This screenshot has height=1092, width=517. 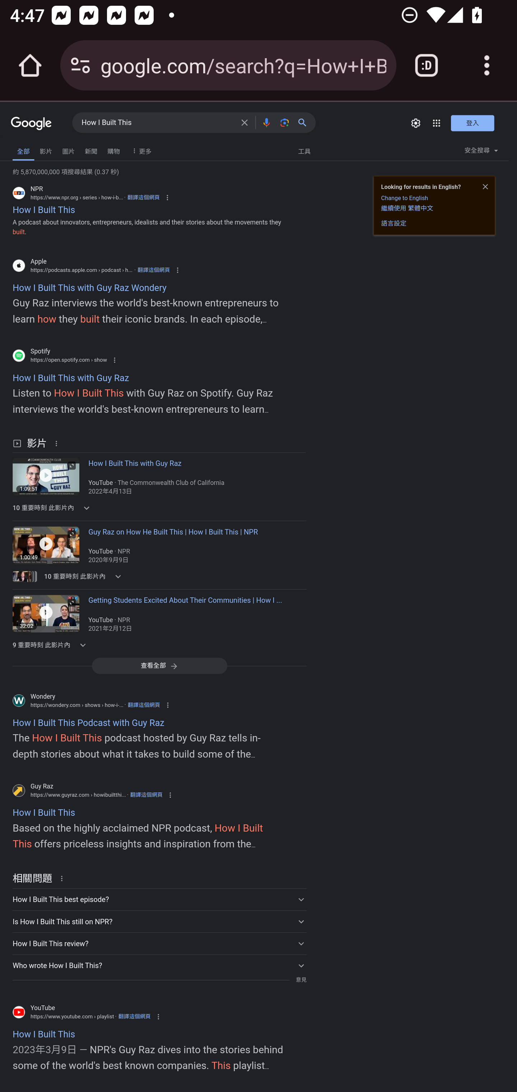 I want to click on Open the home page, so click(x=30, y=65).